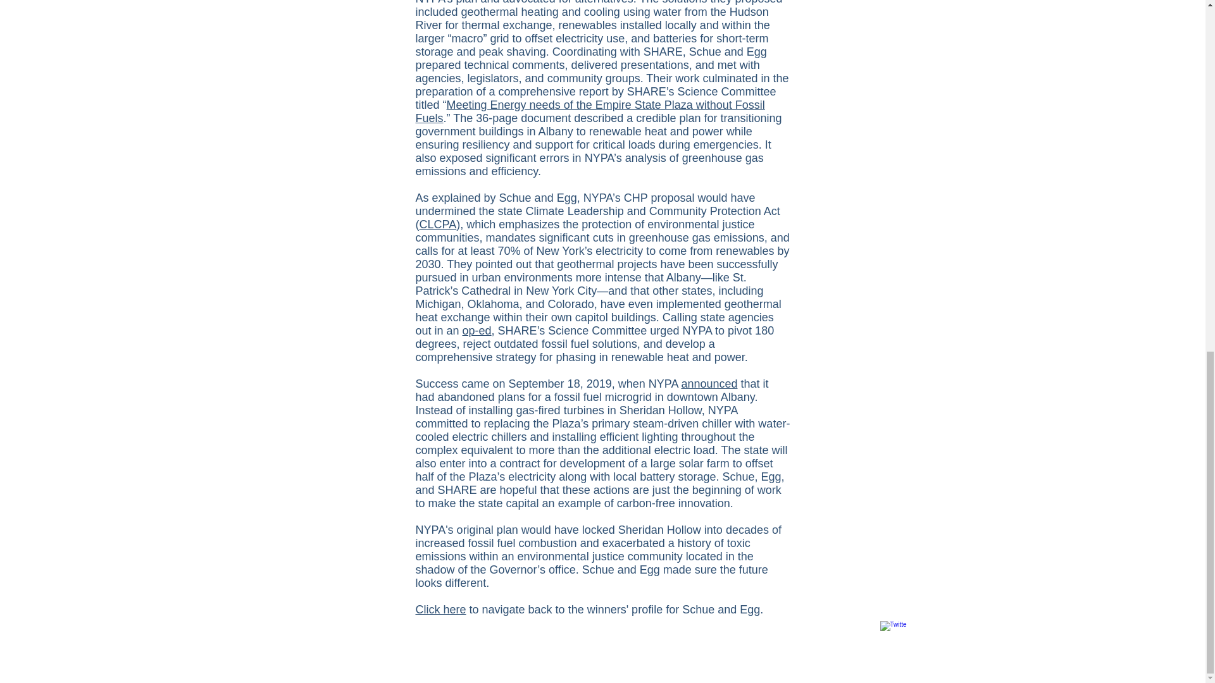 Image resolution: width=1215 pixels, height=683 pixels. I want to click on CLCPA, so click(438, 224).